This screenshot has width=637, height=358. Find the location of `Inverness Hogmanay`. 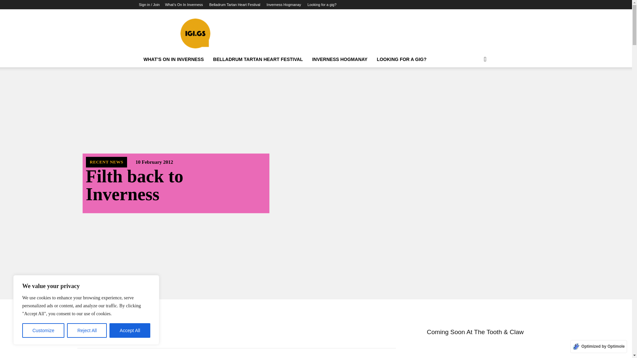

Inverness Hogmanay is located at coordinates (284, 5).